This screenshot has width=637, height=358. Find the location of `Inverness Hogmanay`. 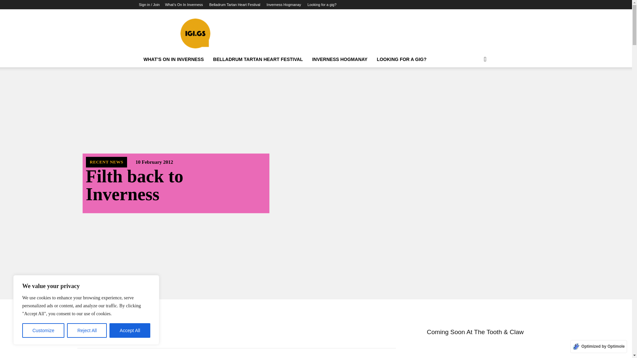

Inverness Hogmanay is located at coordinates (284, 5).